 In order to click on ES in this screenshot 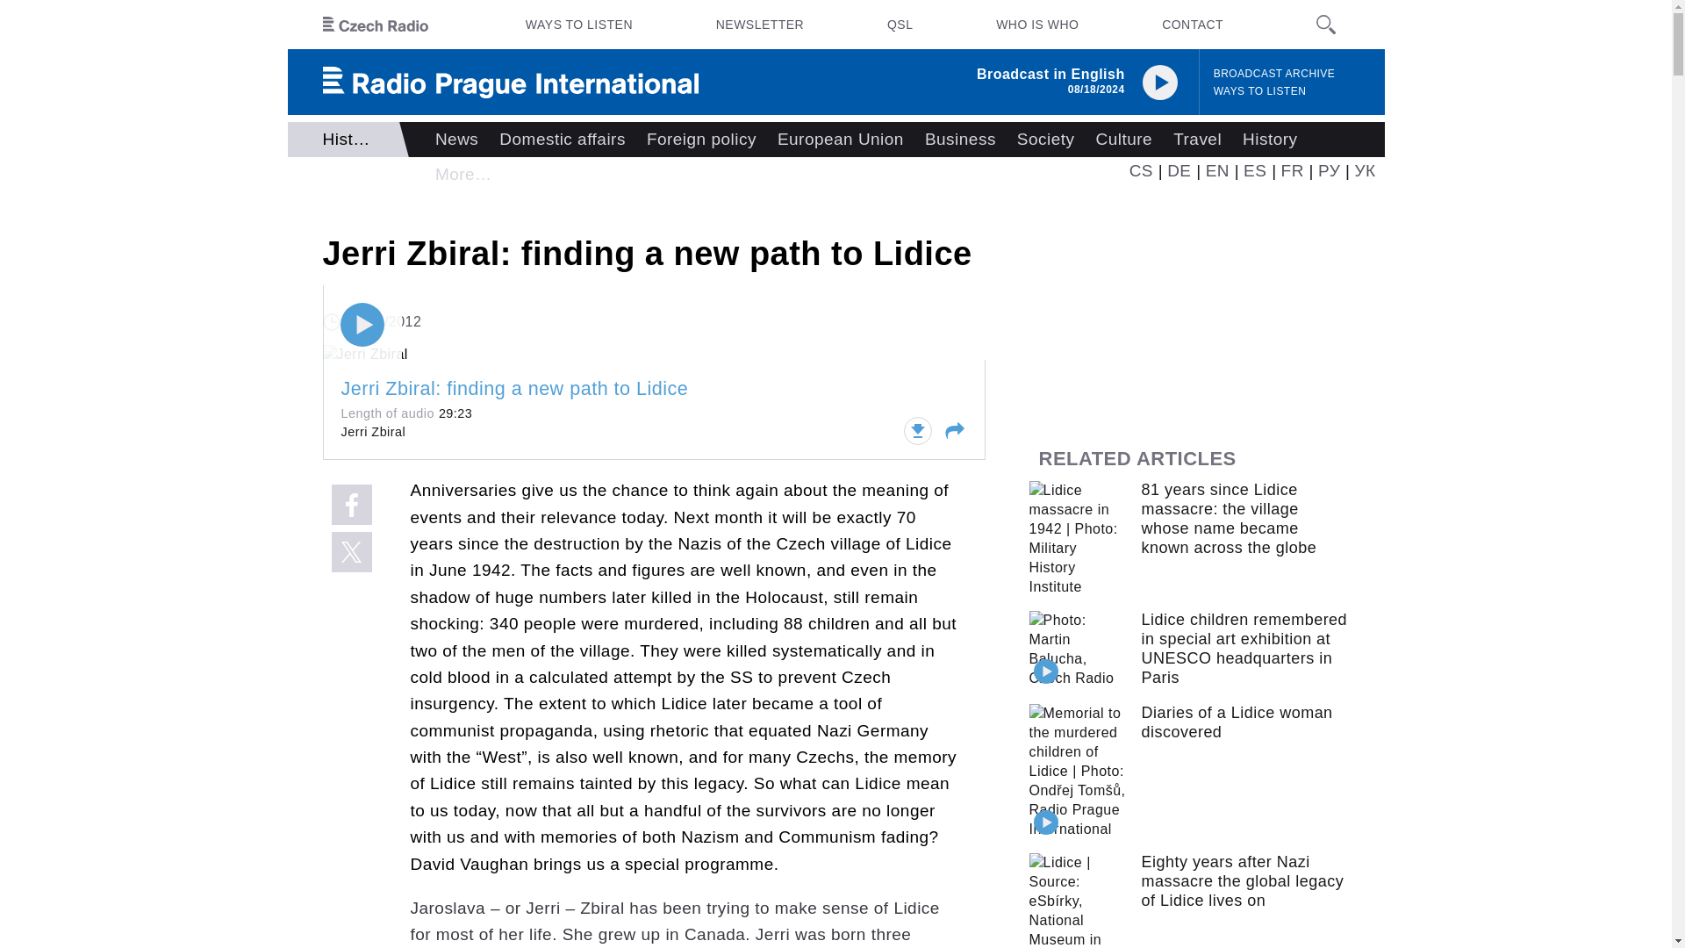, I will do `click(1255, 170)`.